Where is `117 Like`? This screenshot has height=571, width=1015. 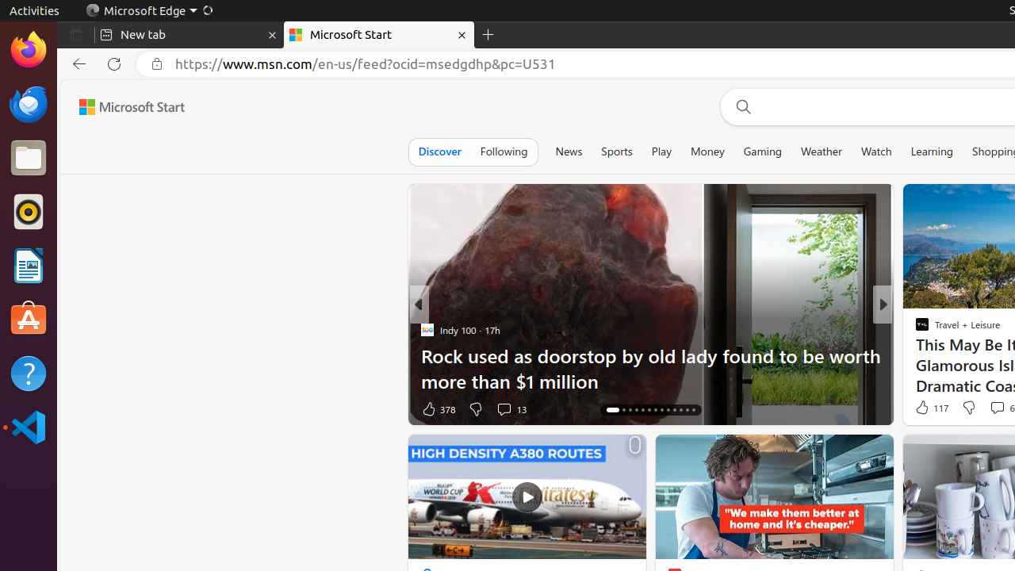
117 Like is located at coordinates (931, 408).